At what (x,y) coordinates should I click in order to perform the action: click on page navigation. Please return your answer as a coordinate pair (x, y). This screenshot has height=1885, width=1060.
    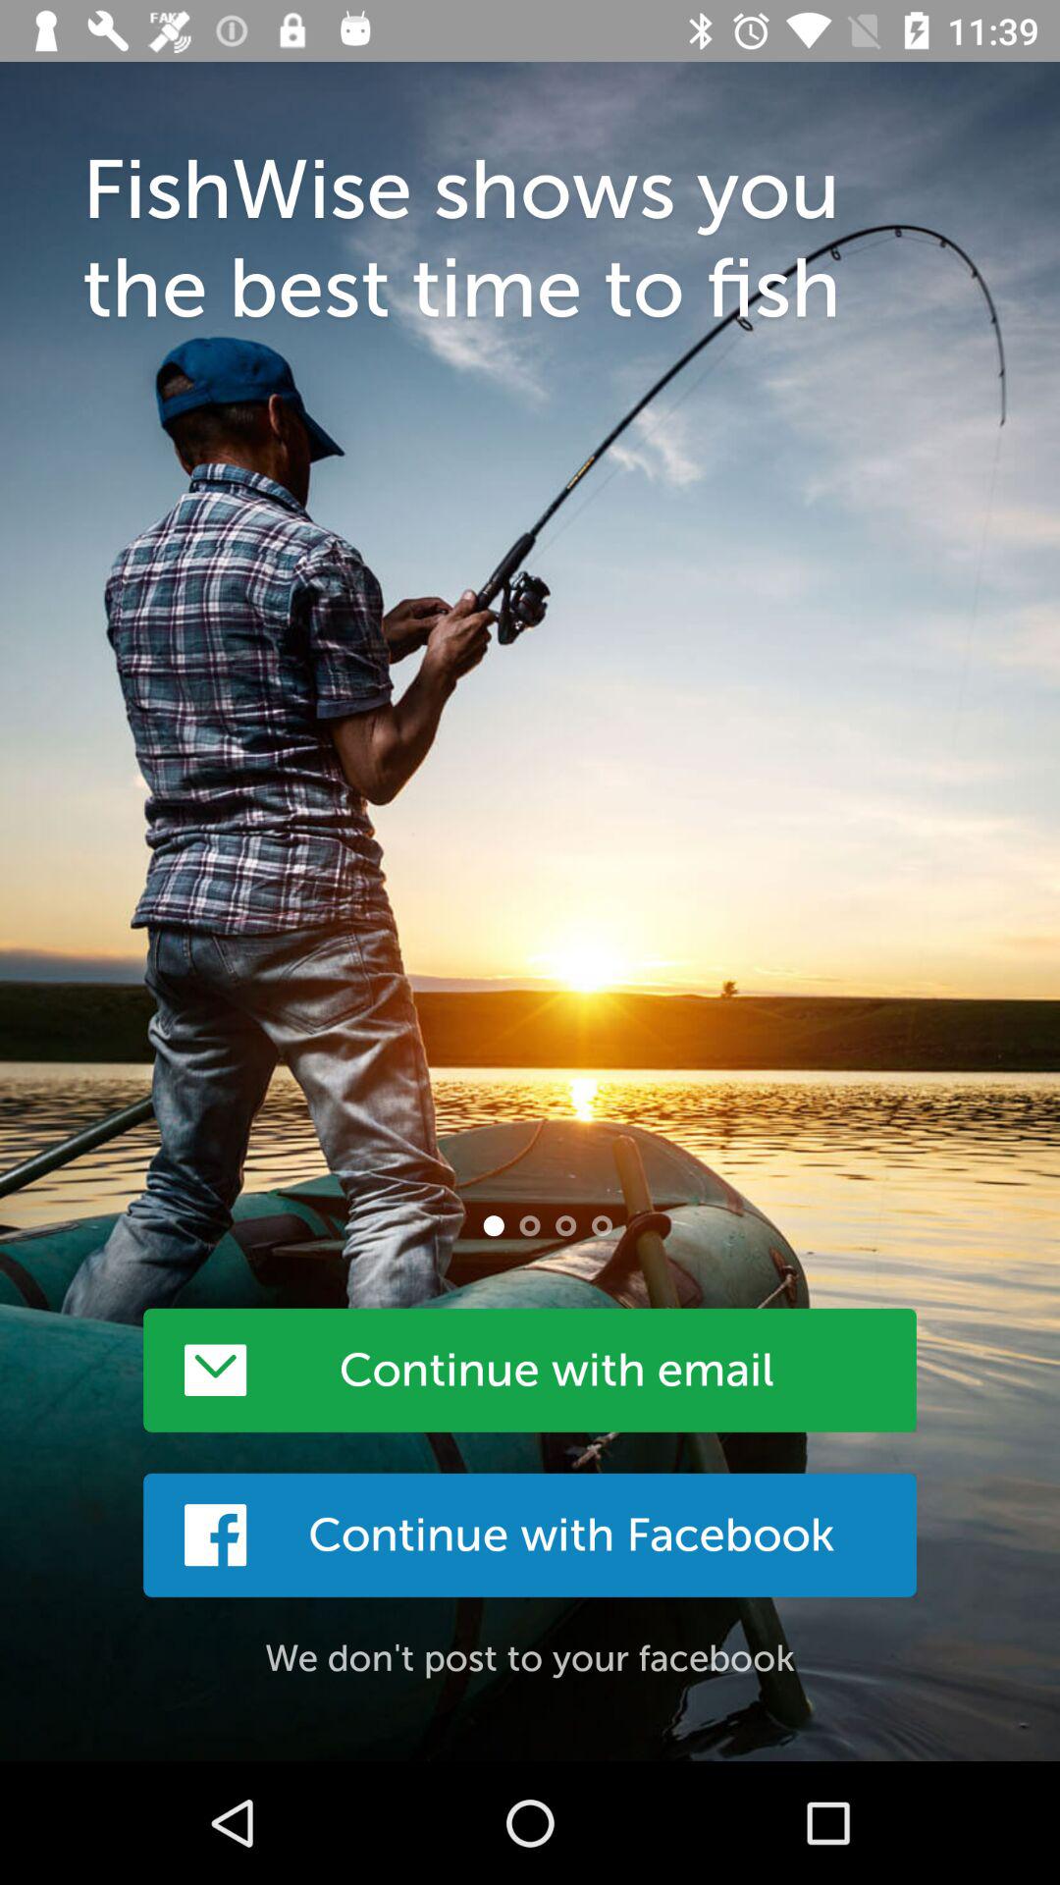
    Looking at the image, I should click on (602, 1225).